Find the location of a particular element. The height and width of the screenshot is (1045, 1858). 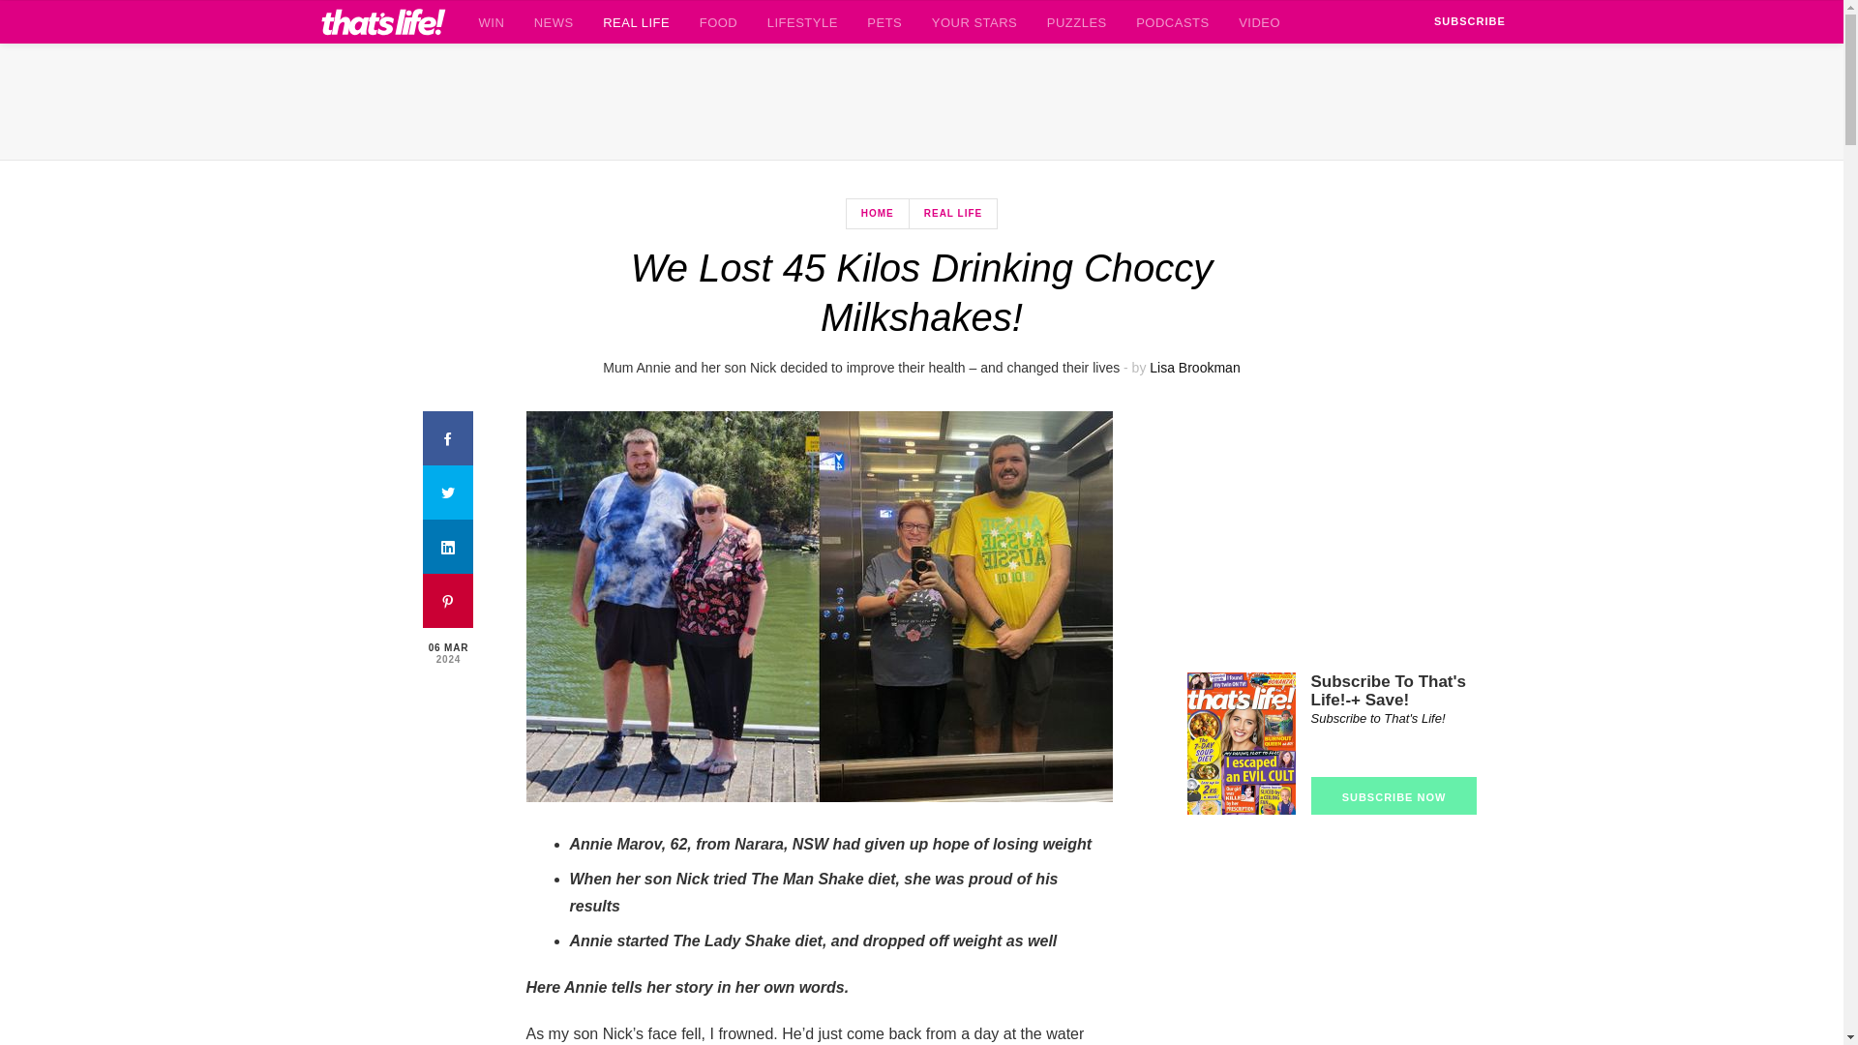

Facebook is located at coordinates (448, 437).